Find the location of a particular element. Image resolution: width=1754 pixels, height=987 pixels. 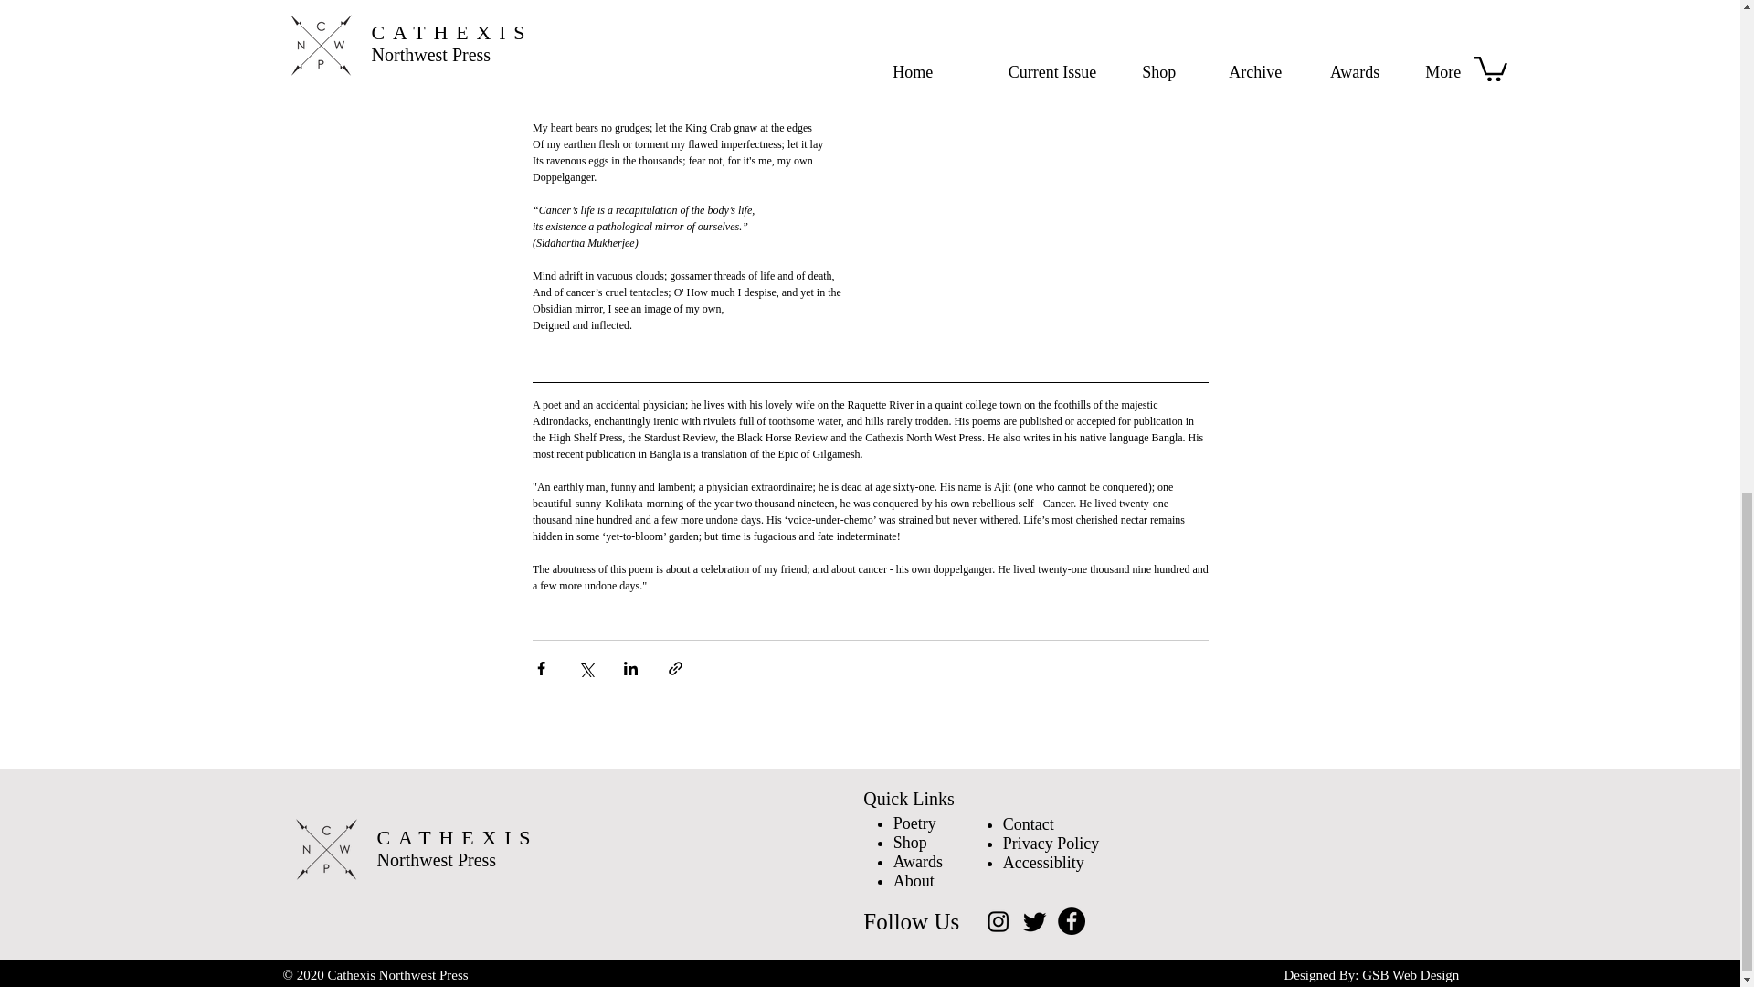

About is located at coordinates (914, 881).